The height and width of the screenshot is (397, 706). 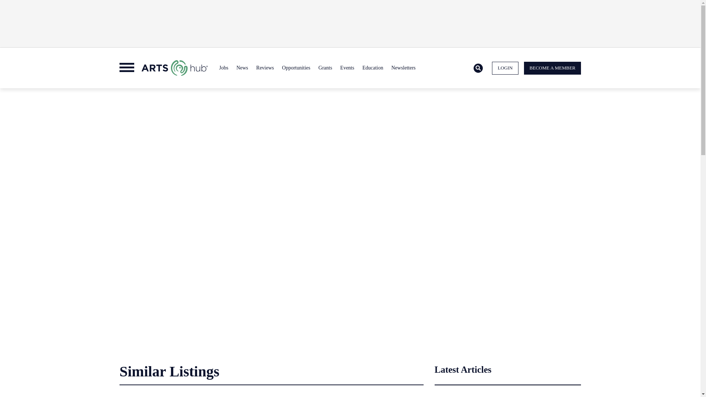 What do you see at coordinates (478, 68) in the screenshot?
I see `Search Icon` at bounding box center [478, 68].